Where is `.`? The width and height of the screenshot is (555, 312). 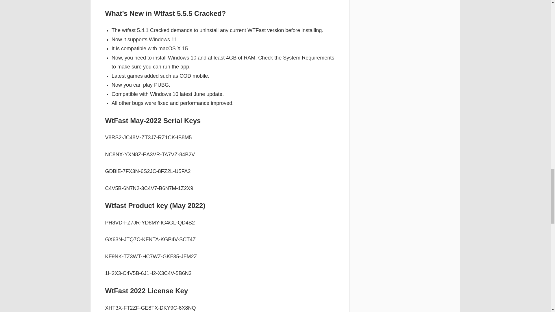 . is located at coordinates (190, 66).